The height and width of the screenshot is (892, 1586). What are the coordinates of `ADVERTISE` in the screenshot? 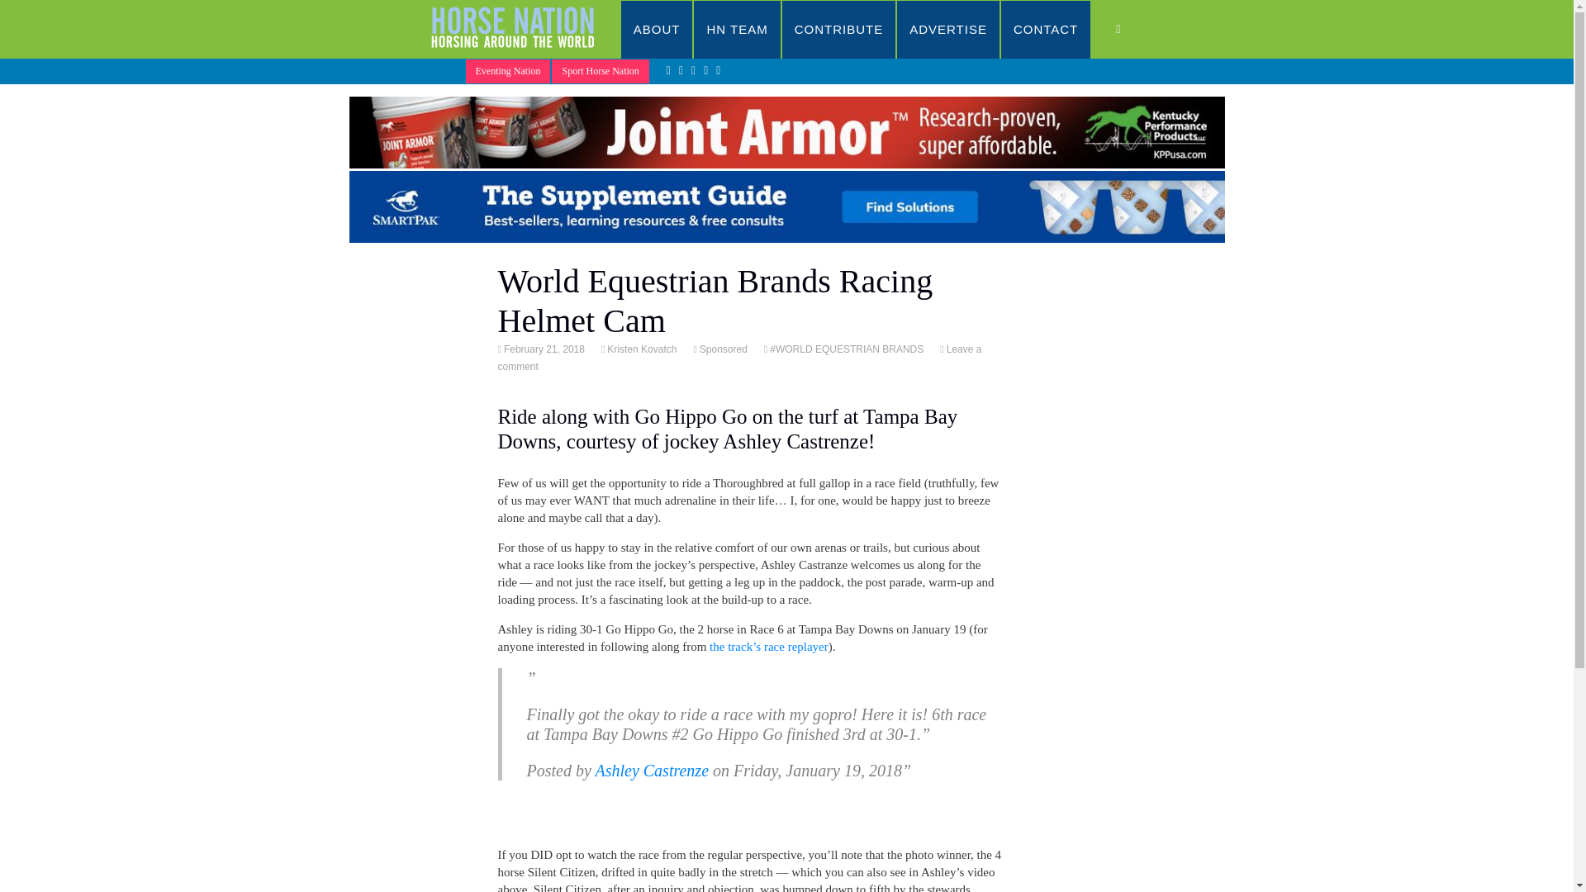 It's located at (948, 30).